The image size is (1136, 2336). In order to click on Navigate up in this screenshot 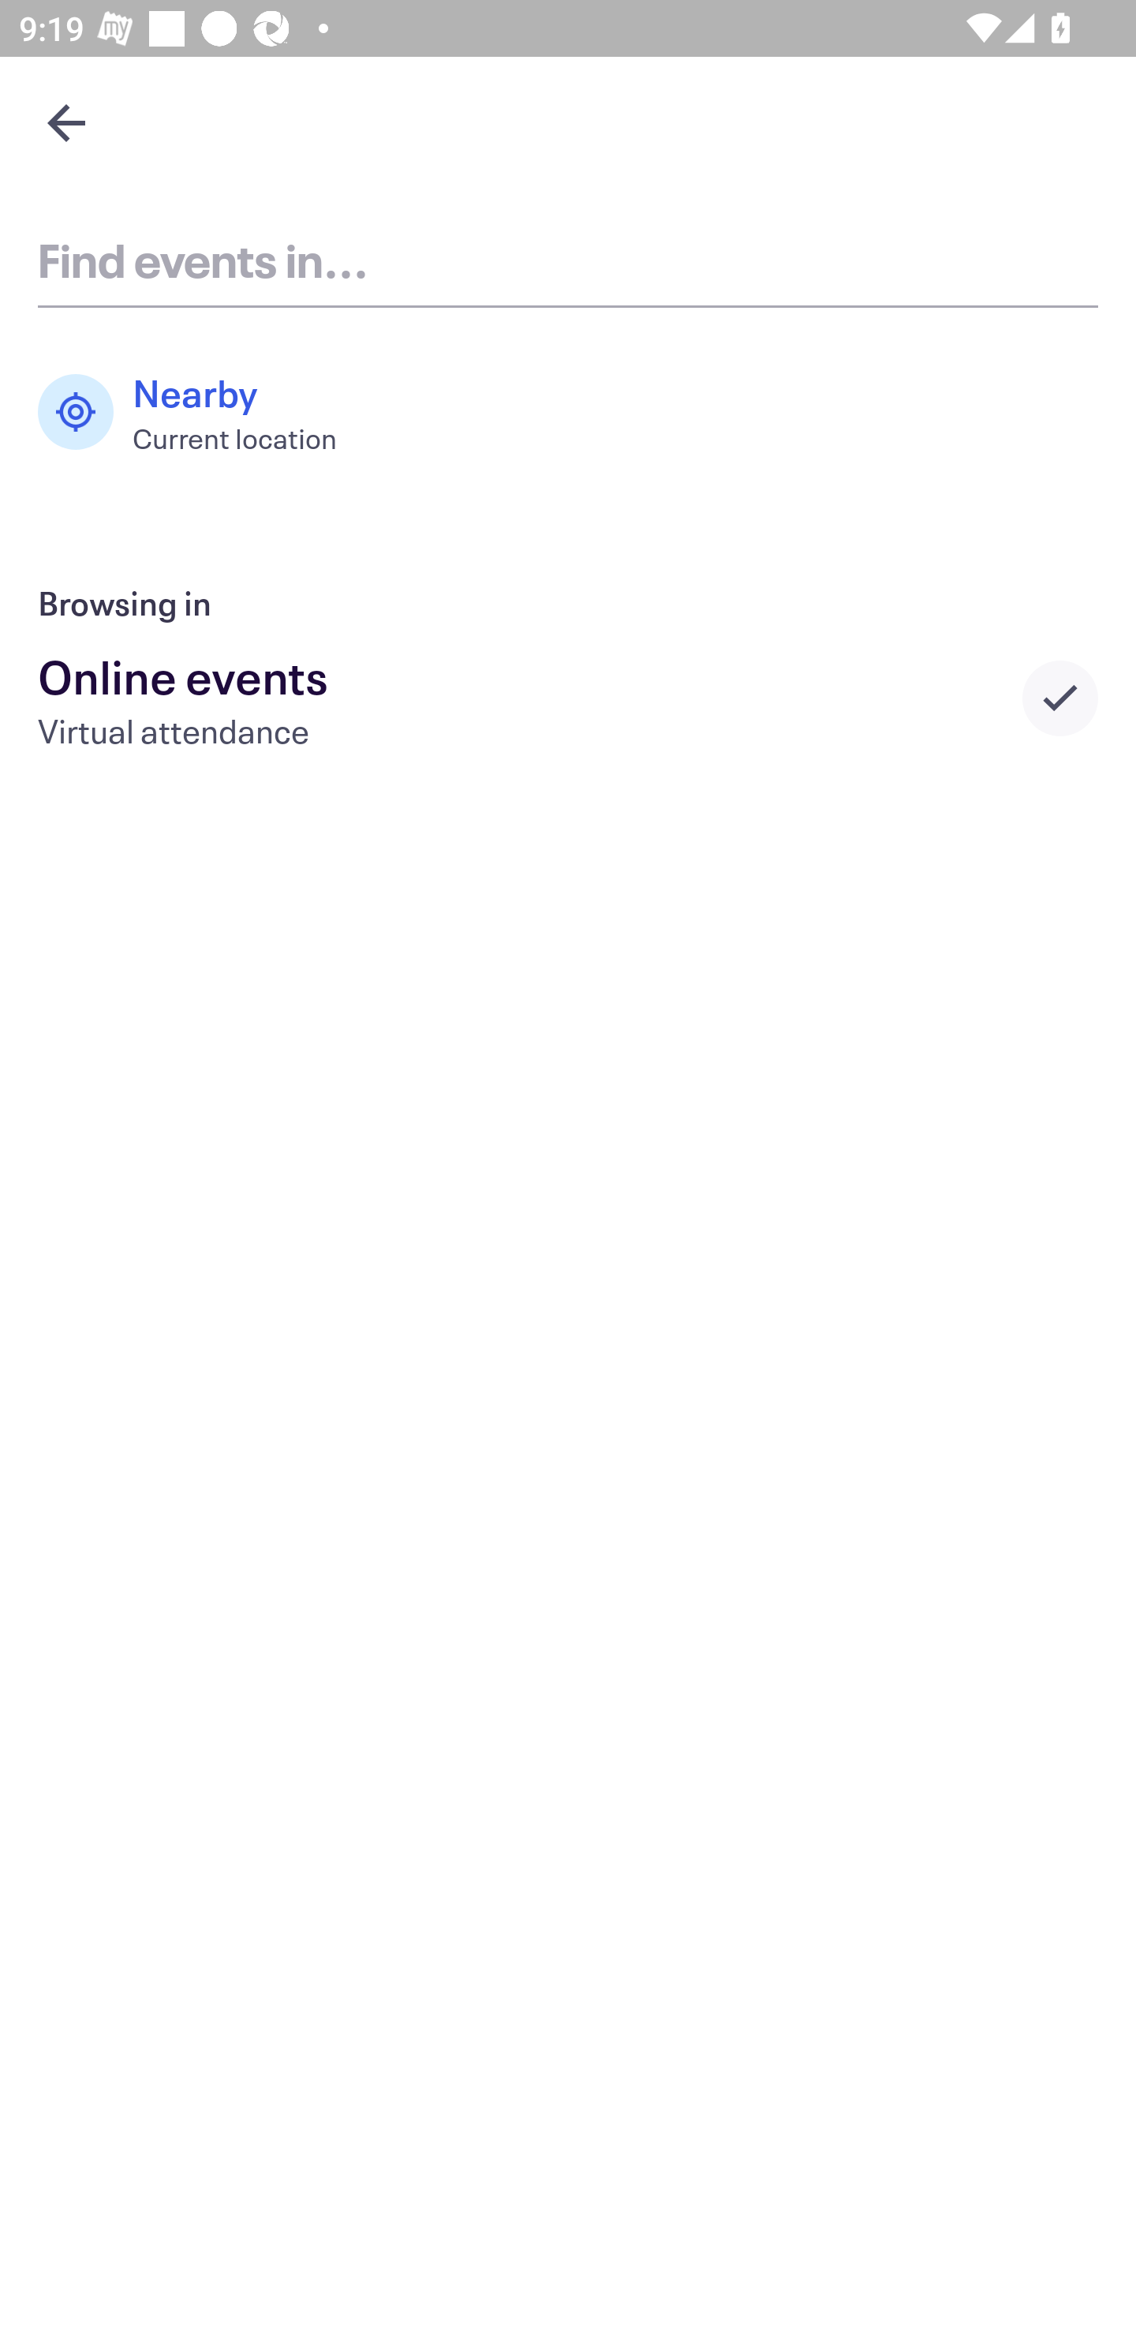, I will do `click(66, 122)`.